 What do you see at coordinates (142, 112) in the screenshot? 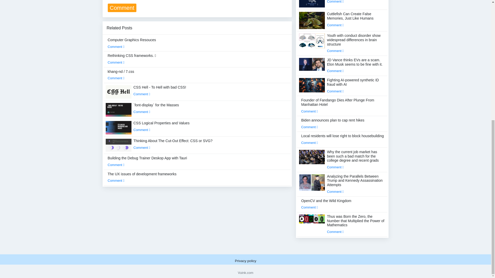
I see `Comment` at bounding box center [142, 112].